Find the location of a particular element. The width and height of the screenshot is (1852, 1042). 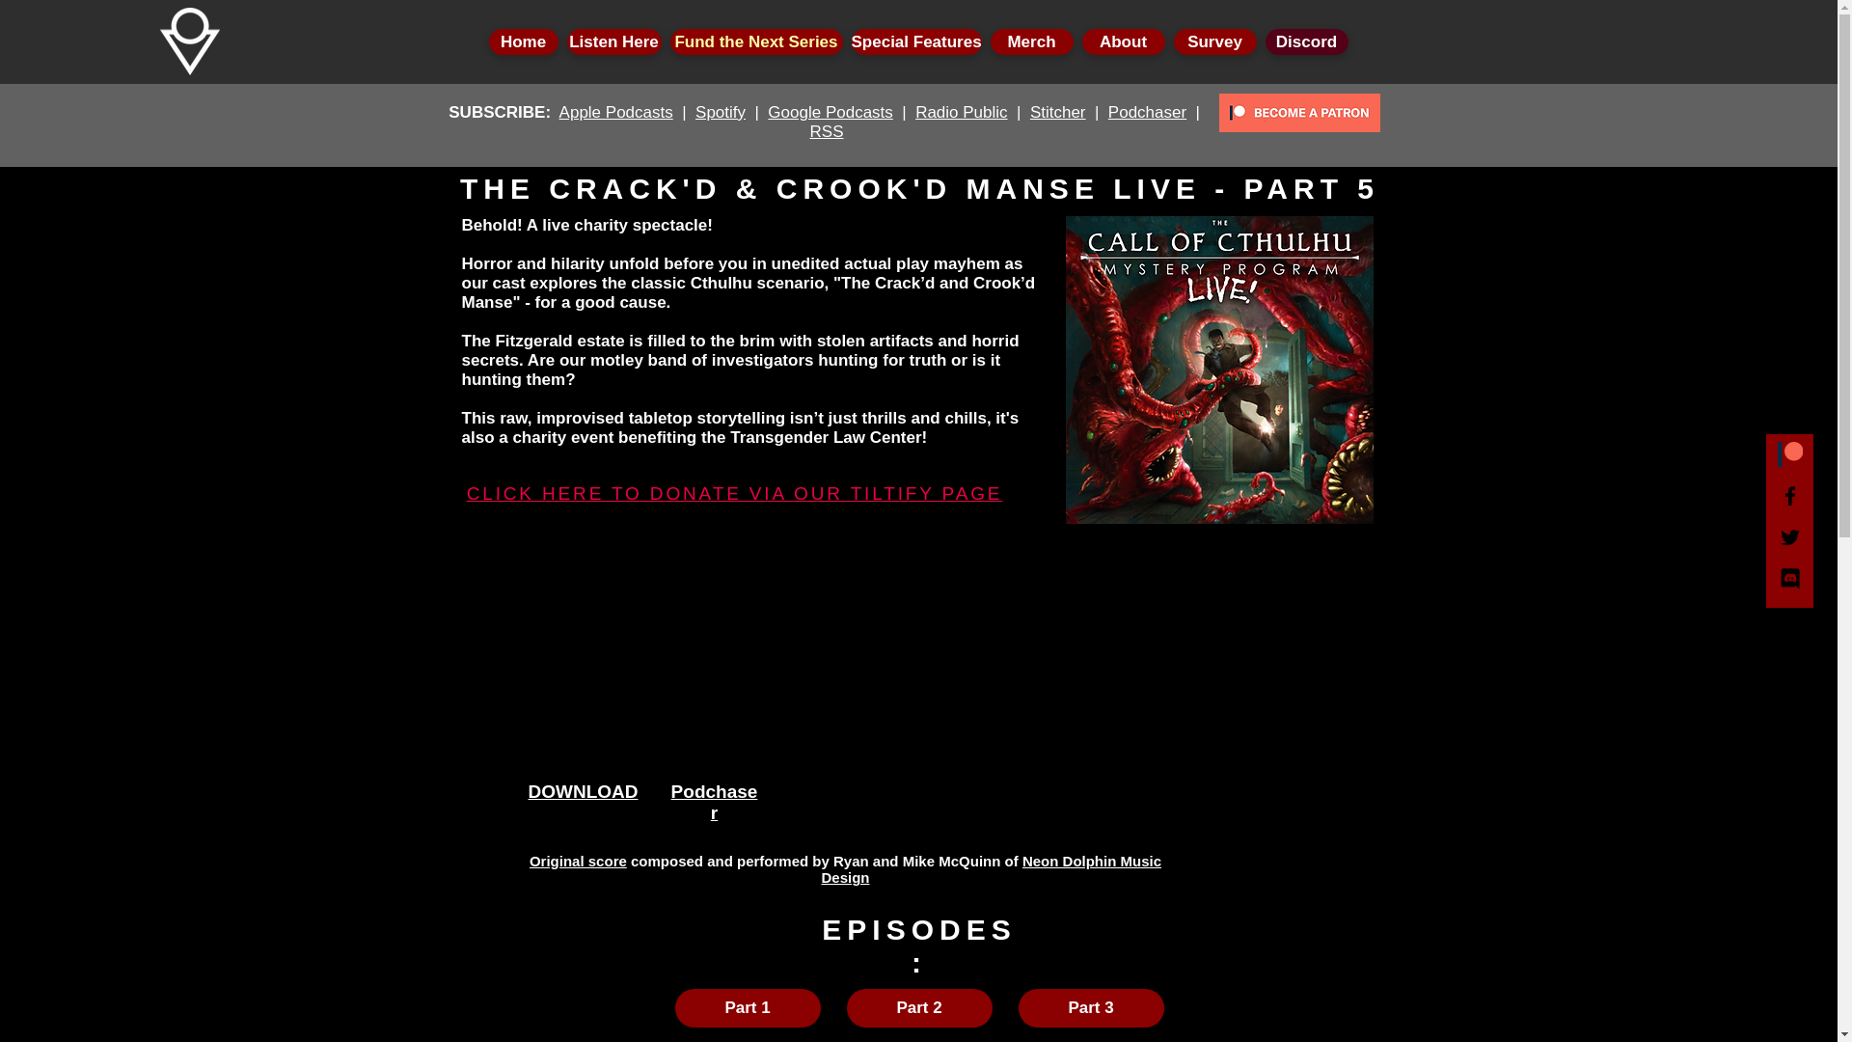

Part 3 is located at coordinates (1092, 1007).